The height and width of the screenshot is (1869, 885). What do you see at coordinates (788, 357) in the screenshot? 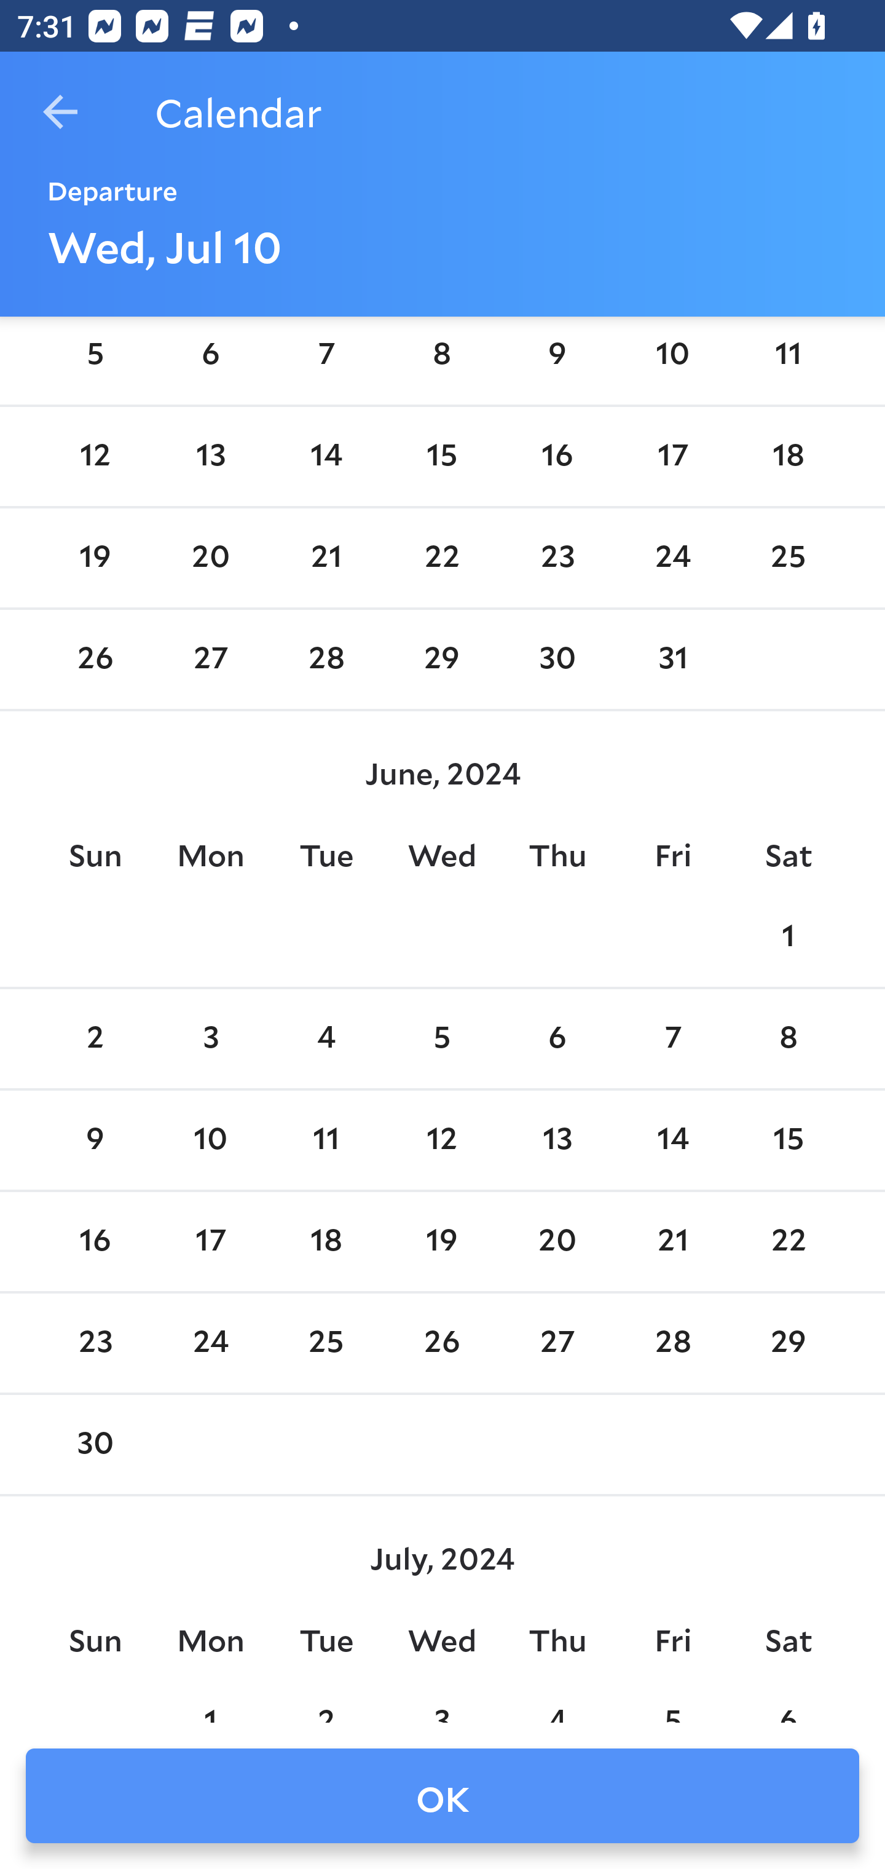
I see `11` at bounding box center [788, 357].